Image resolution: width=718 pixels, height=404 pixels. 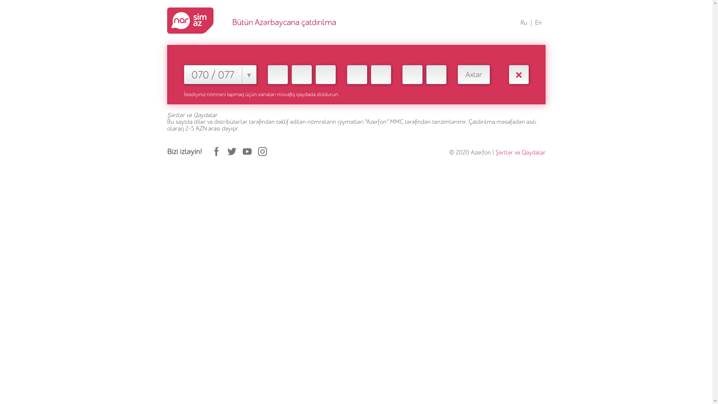 What do you see at coordinates (538, 23) in the screenshot?
I see `En` at bounding box center [538, 23].